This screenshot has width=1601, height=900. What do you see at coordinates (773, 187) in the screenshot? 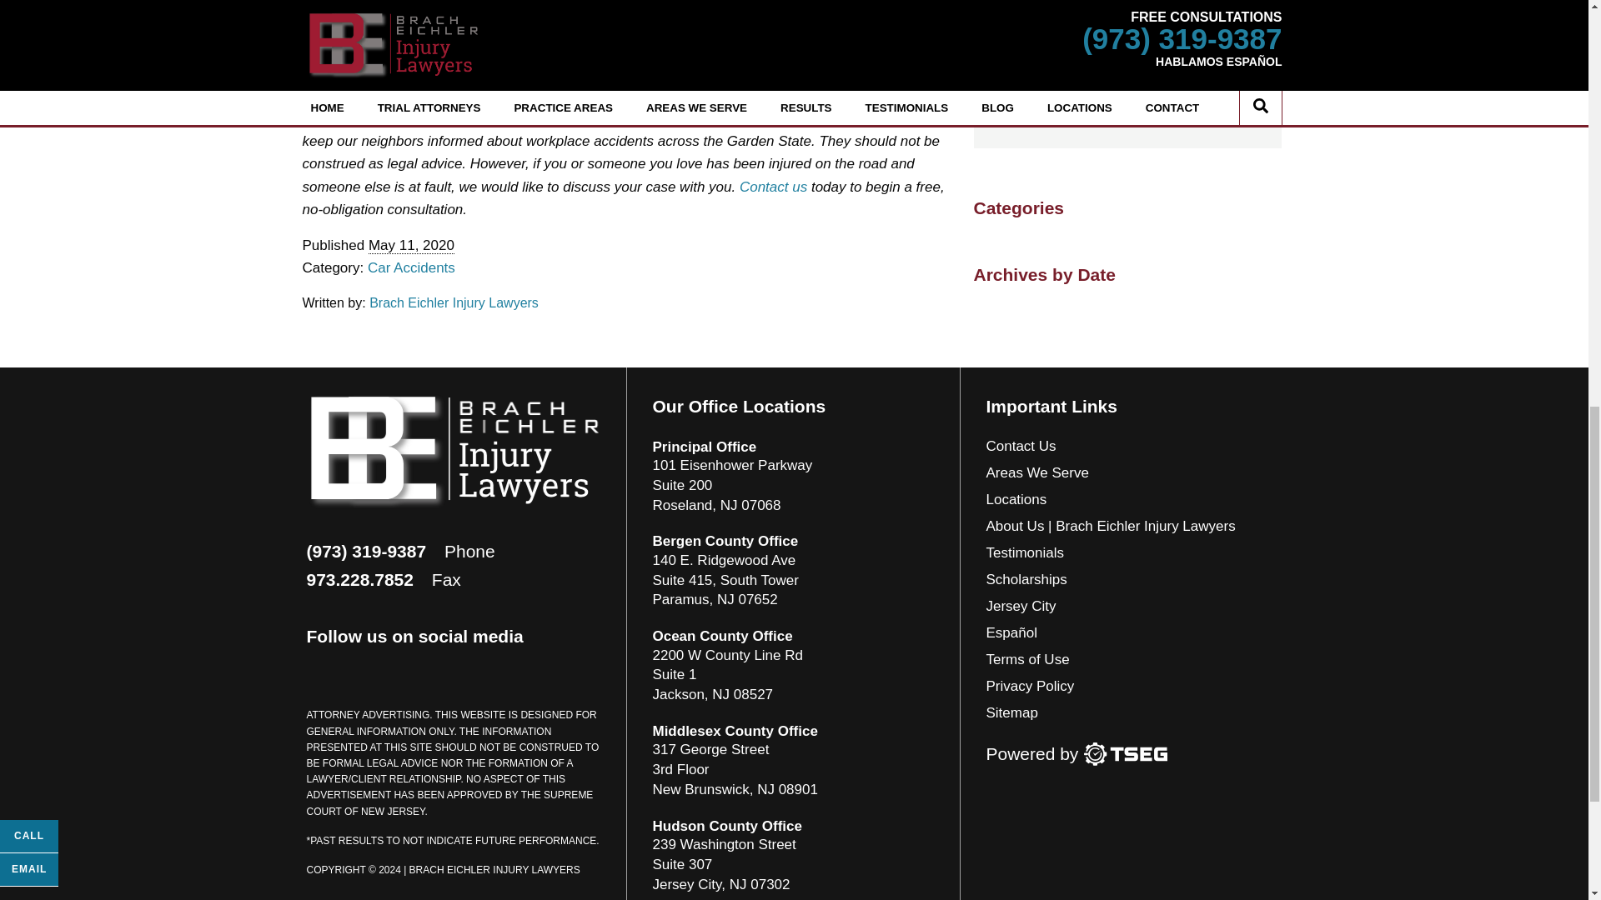
I see `Contact Us` at bounding box center [773, 187].